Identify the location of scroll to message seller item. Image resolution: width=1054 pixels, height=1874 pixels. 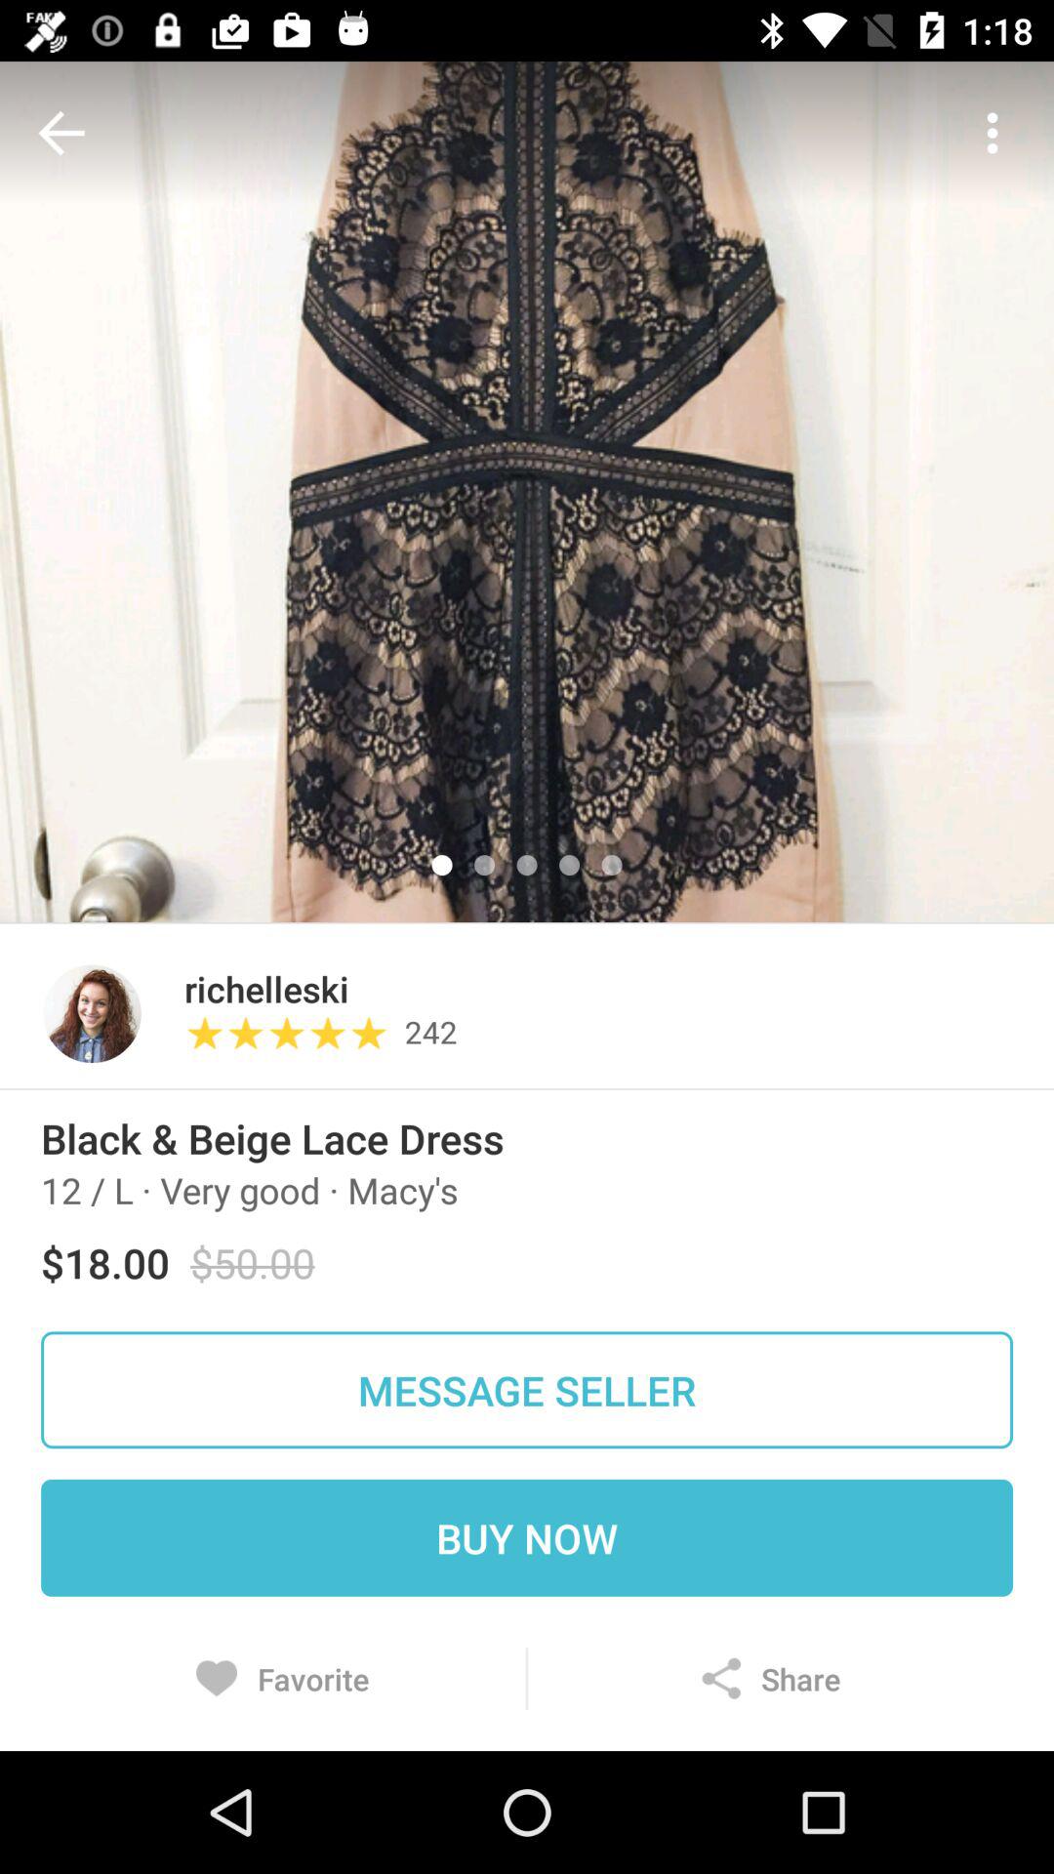
(527, 1390).